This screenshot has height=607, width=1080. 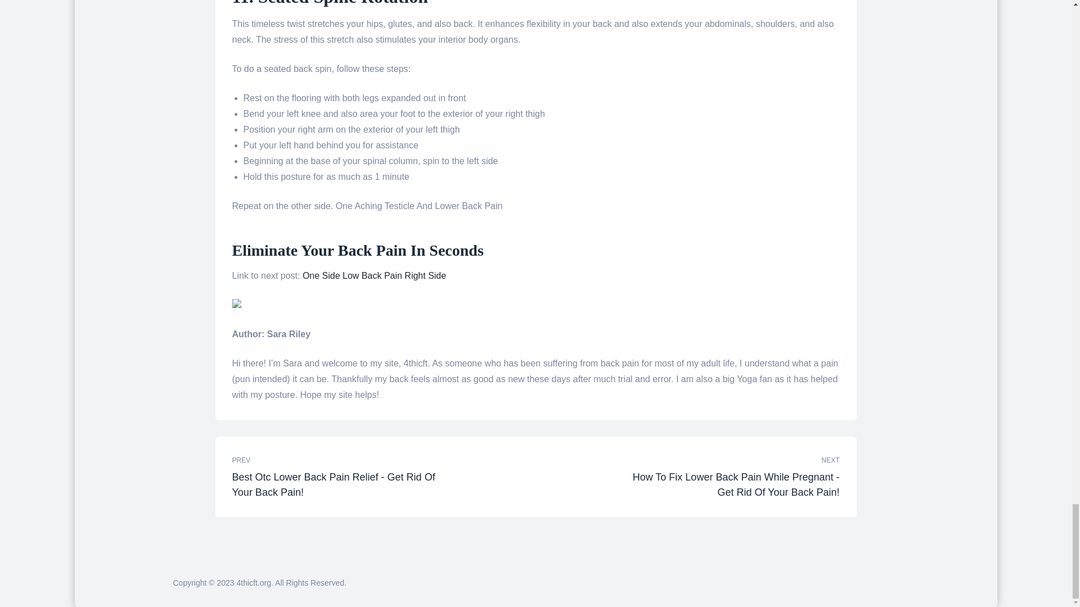 I want to click on Best Otc Lower Back Pain Relief - Get Rid Of Your Back Pain!, so click(x=381, y=477).